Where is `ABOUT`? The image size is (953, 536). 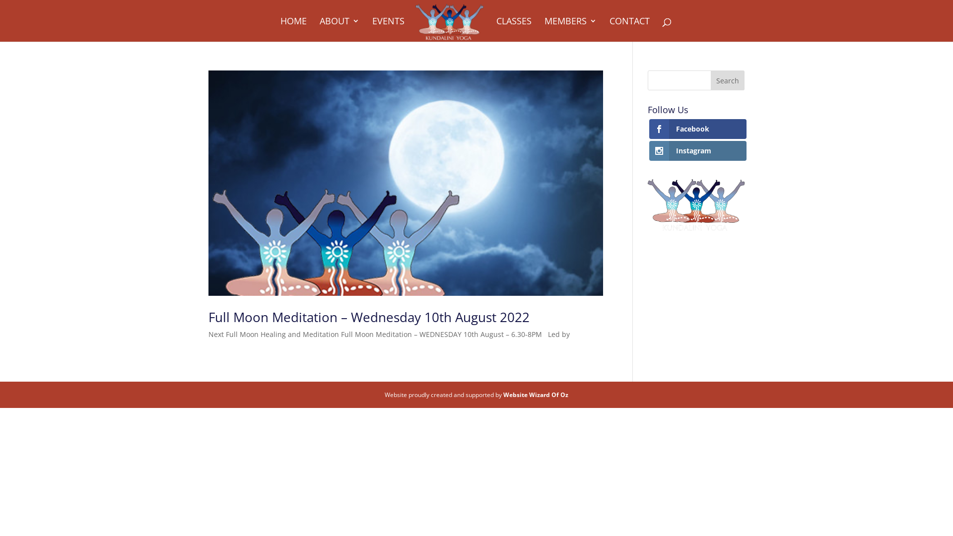 ABOUT is located at coordinates (340, 30).